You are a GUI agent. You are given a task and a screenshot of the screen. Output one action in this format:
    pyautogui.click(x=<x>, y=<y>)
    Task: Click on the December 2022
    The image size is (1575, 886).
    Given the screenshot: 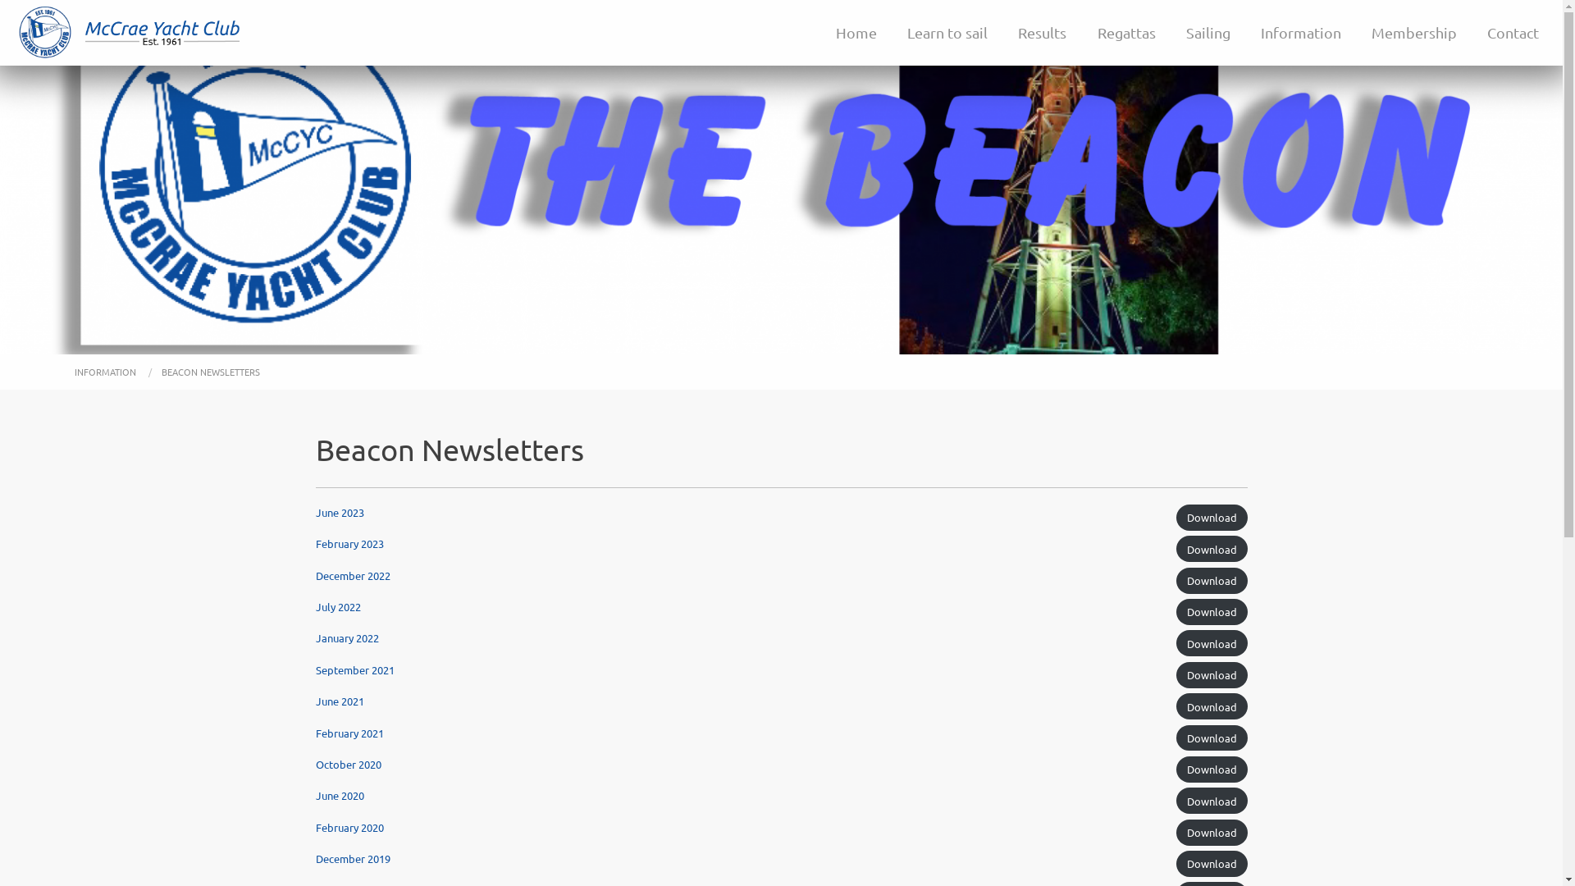 What is the action you would take?
    pyautogui.click(x=353, y=576)
    